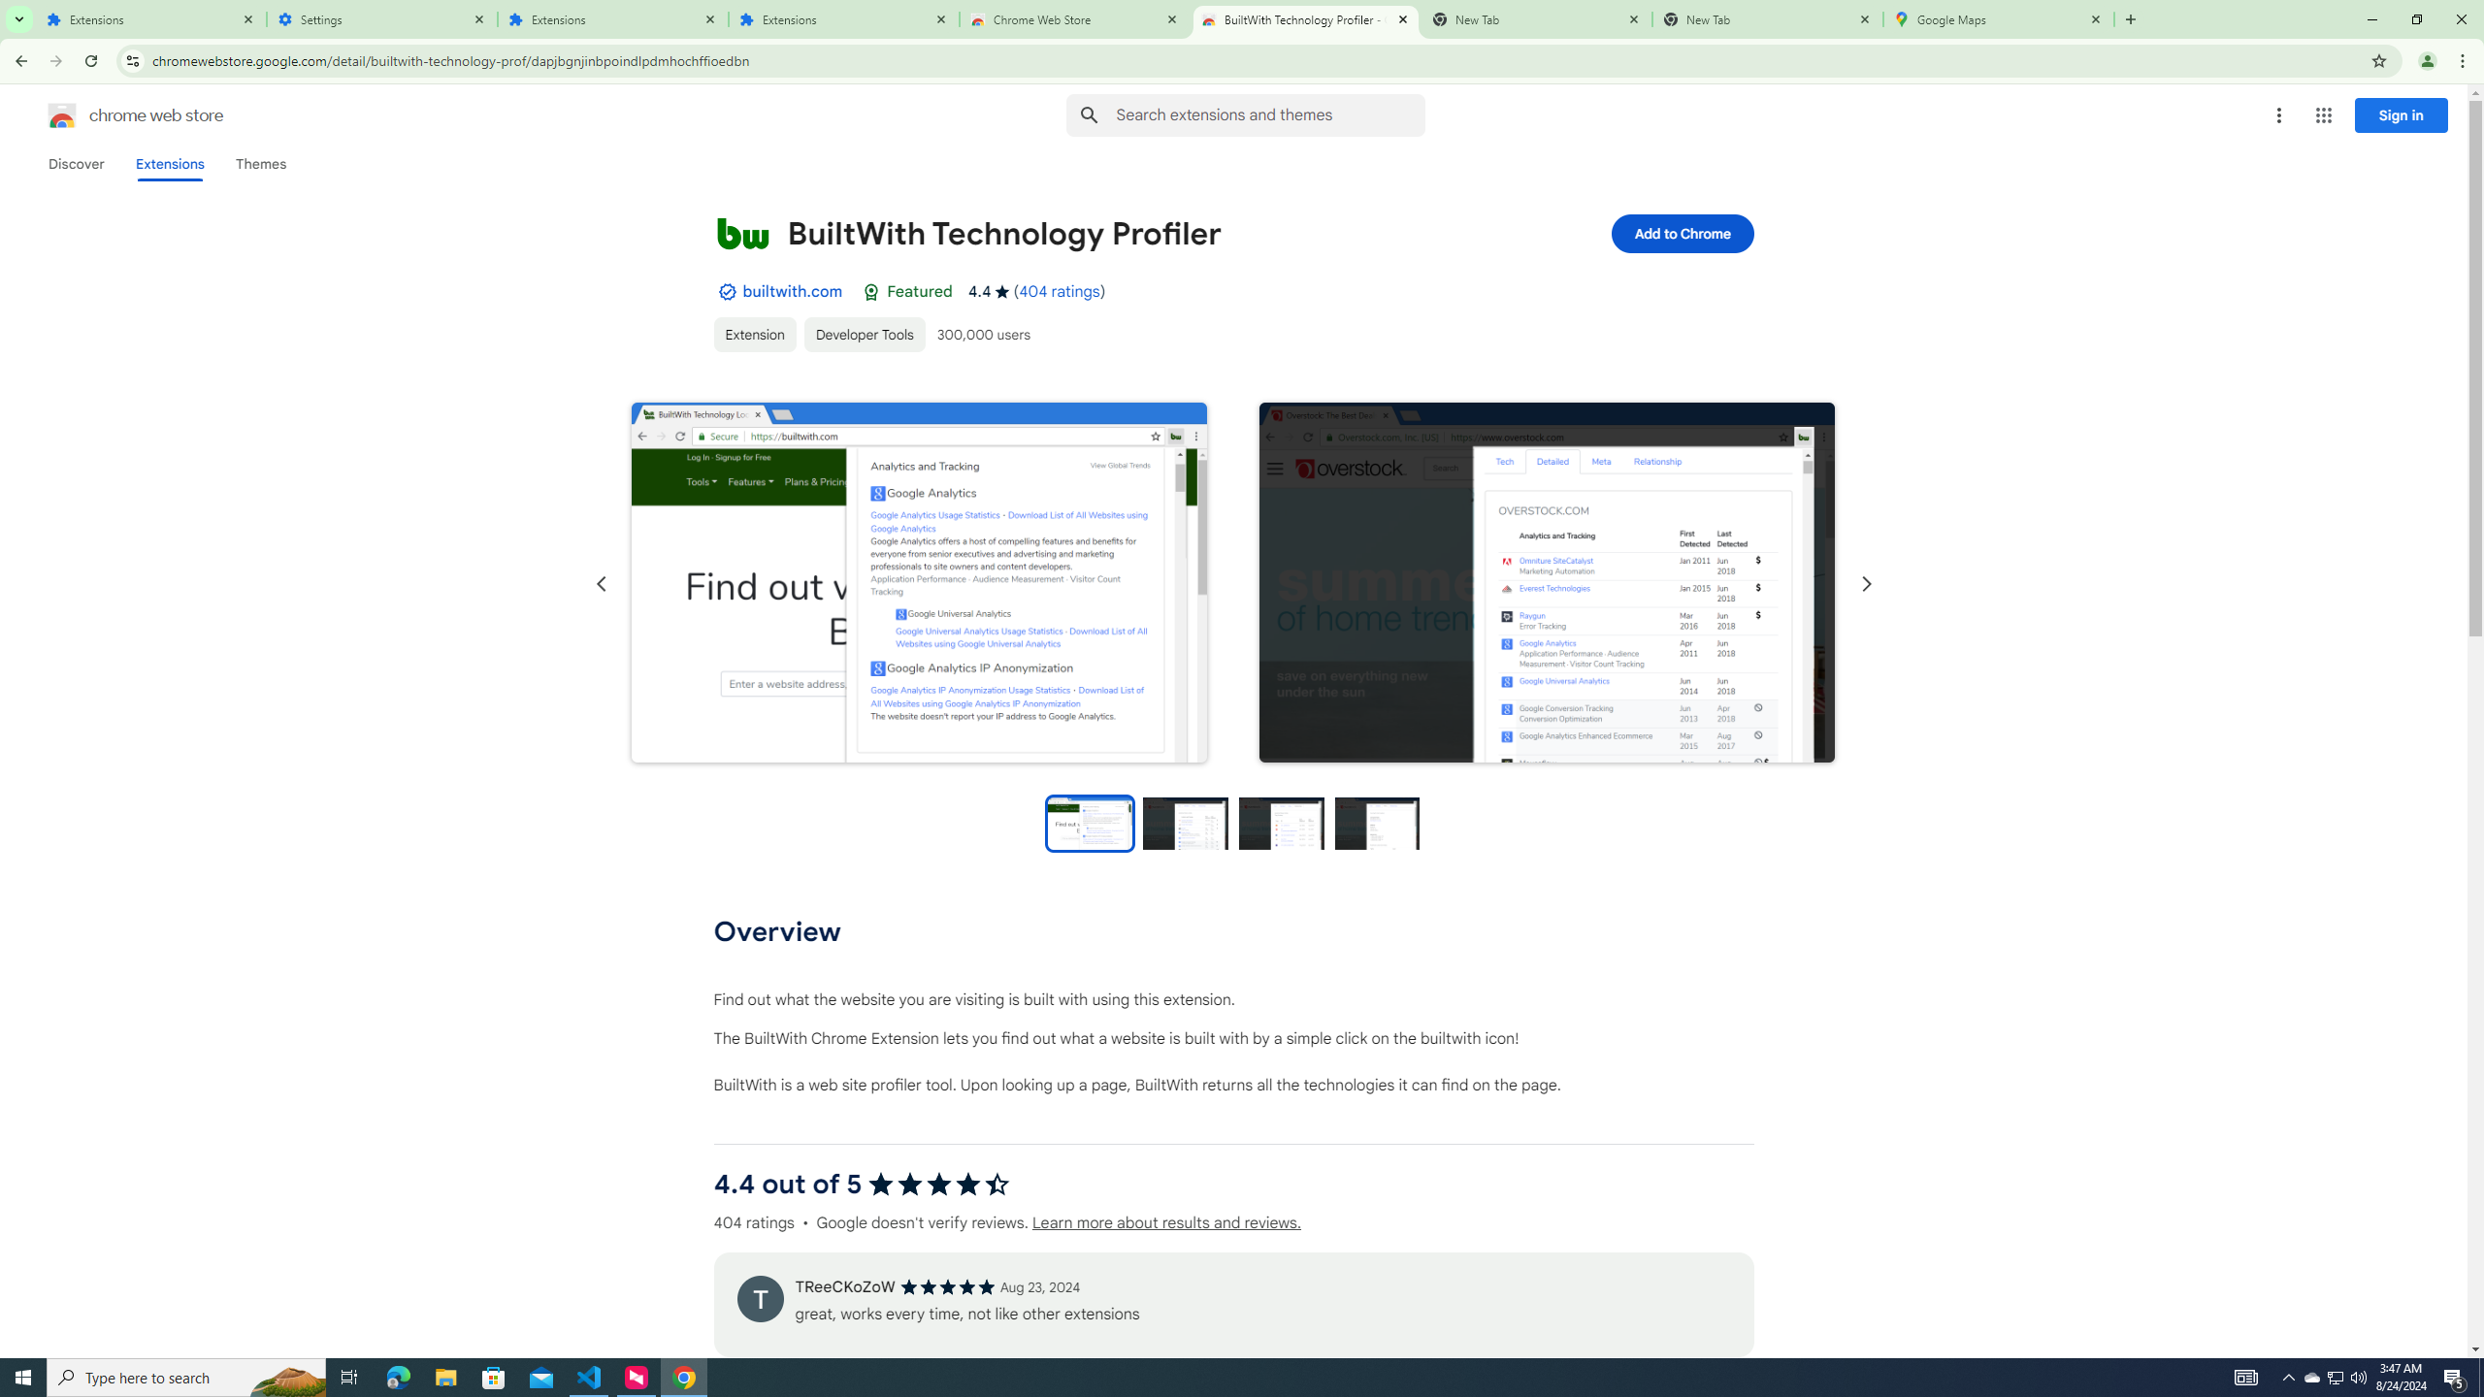  Describe the element at coordinates (918, 584) in the screenshot. I see `Item media 1 screenshot` at that location.